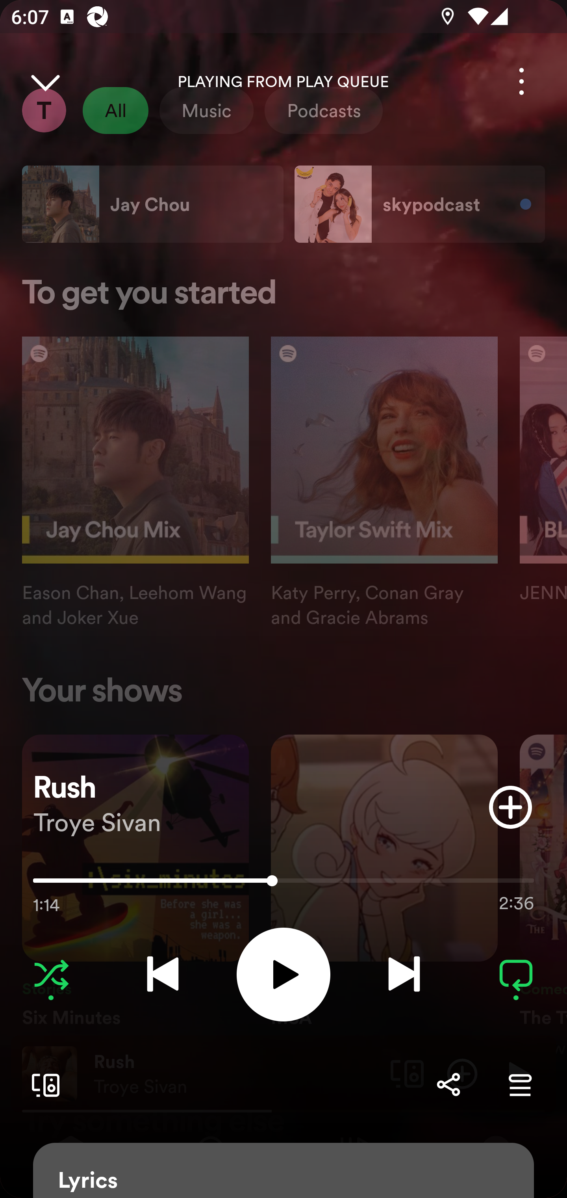  I want to click on PLAYING FROM PLAY QUEUE, so click(283, 82).